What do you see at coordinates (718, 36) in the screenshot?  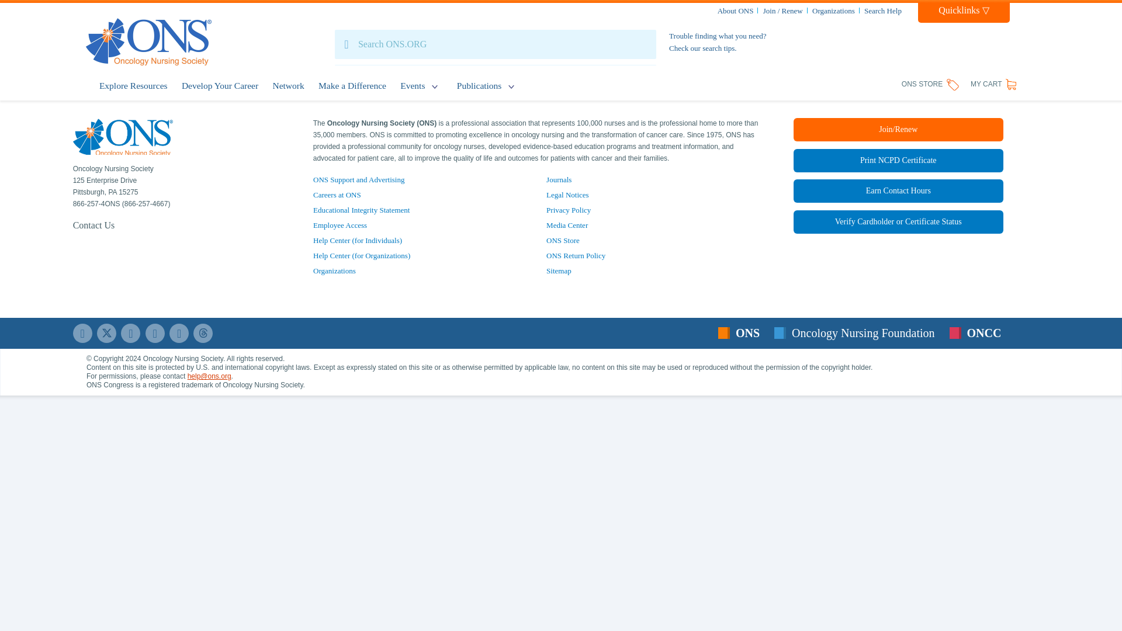 I see `Trouble finding what you need?` at bounding box center [718, 36].